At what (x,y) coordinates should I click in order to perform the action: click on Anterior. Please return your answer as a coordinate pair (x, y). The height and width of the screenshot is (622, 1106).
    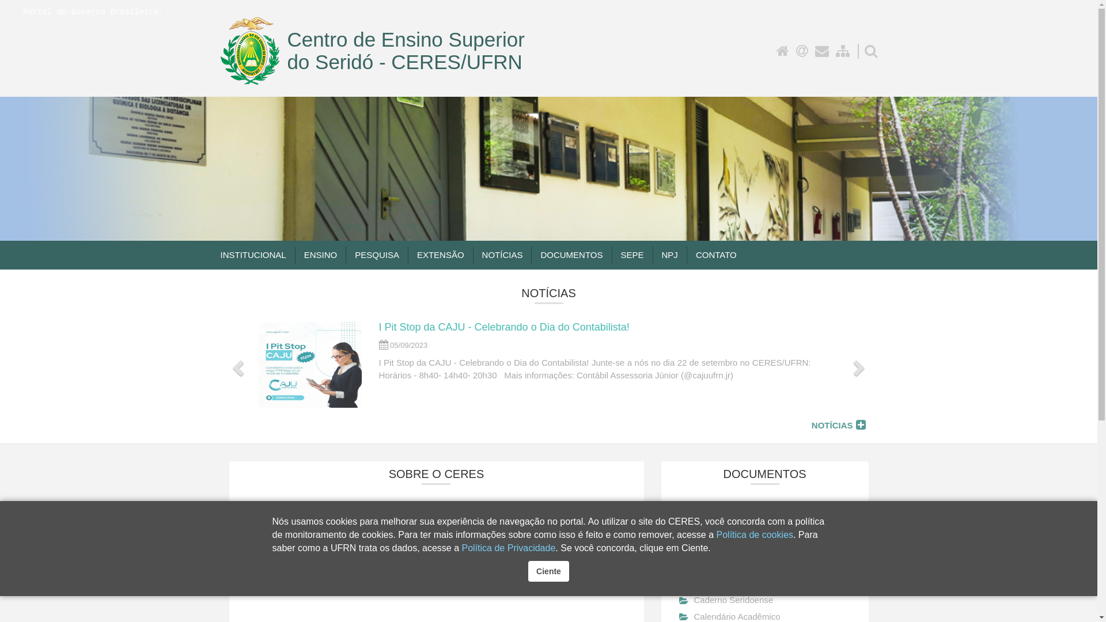
    Looking at the image, I should click on (236, 365).